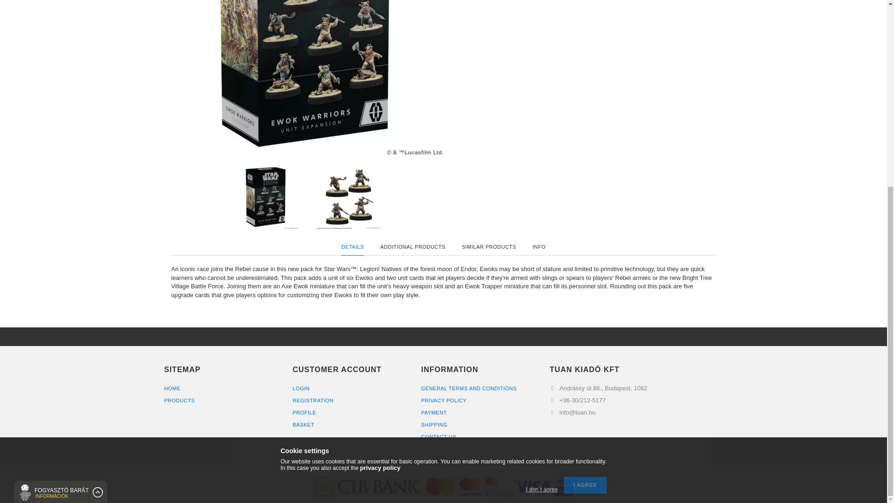 The image size is (894, 503). Describe the element at coordinates (585, 192) in the screenshot. I see `I Agree` at that location.